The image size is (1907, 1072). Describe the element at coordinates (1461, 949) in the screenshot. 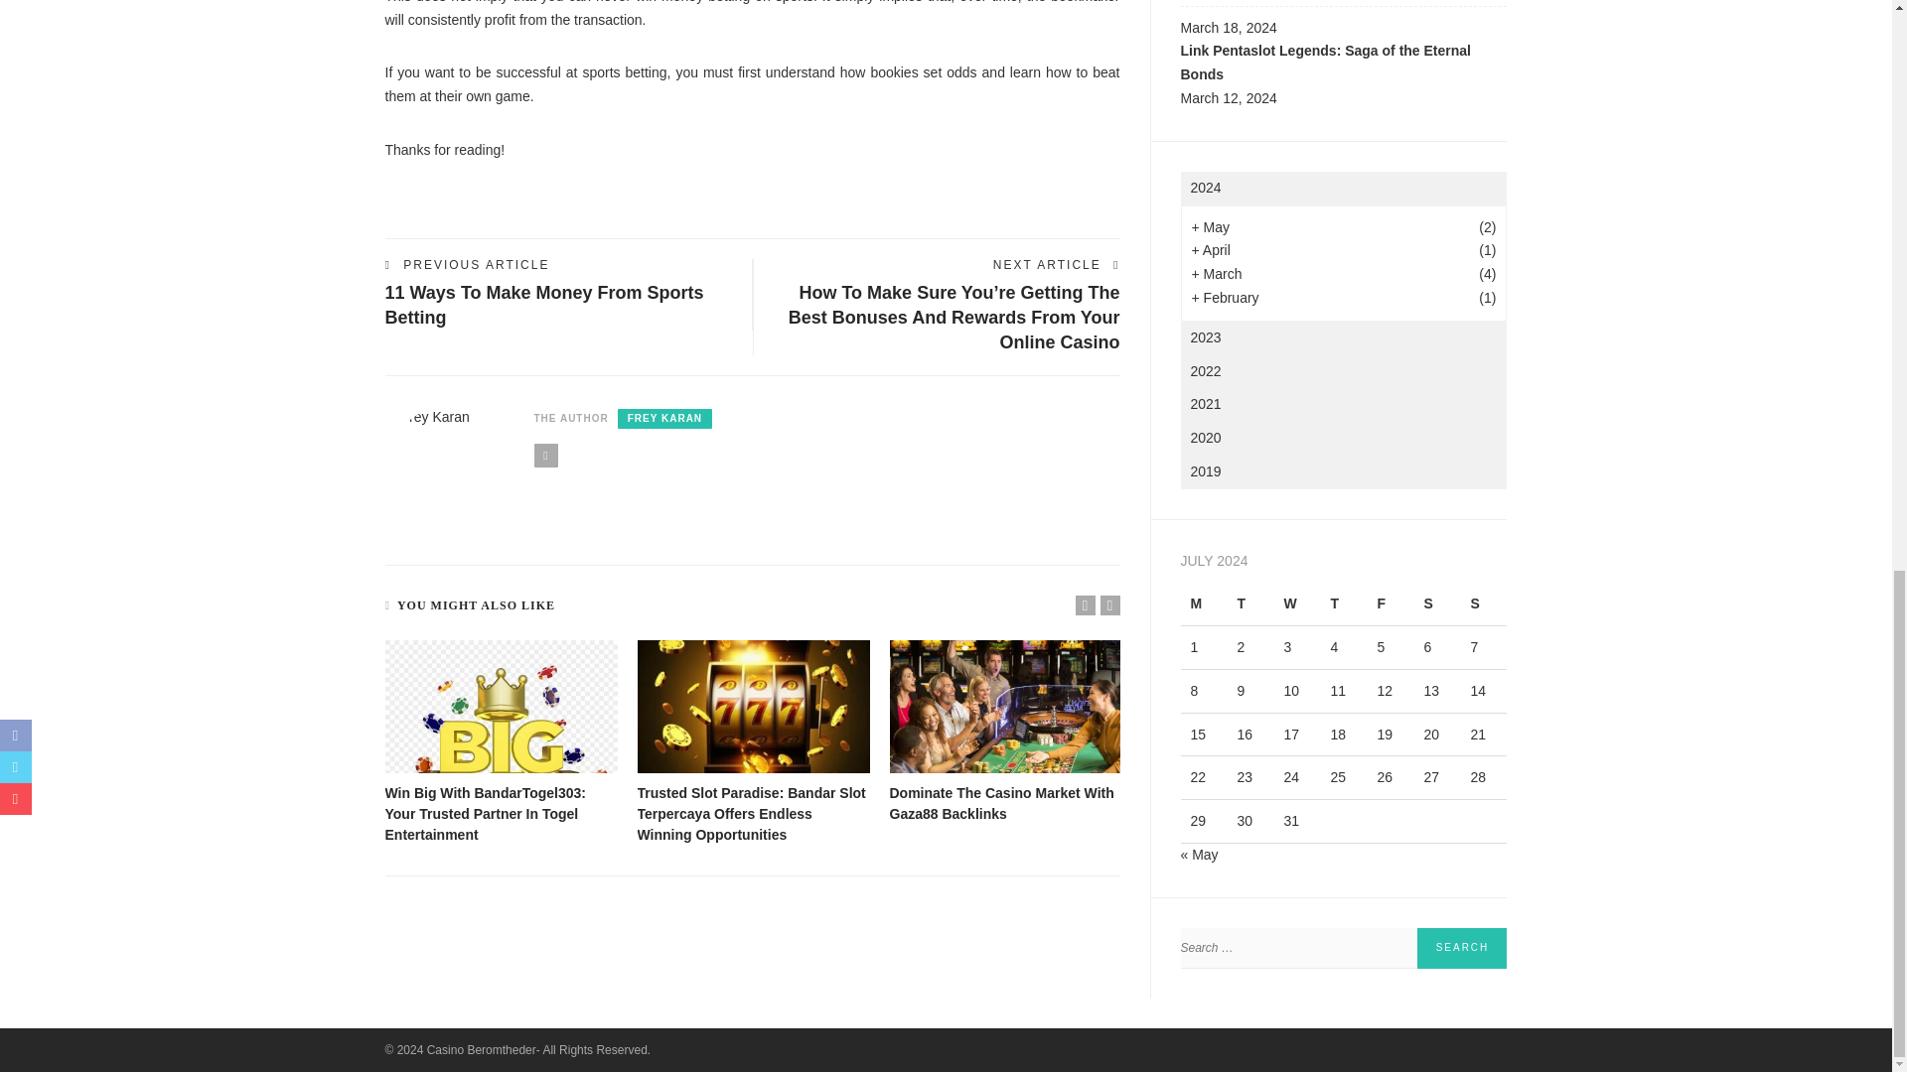

I see `Search` at that location.